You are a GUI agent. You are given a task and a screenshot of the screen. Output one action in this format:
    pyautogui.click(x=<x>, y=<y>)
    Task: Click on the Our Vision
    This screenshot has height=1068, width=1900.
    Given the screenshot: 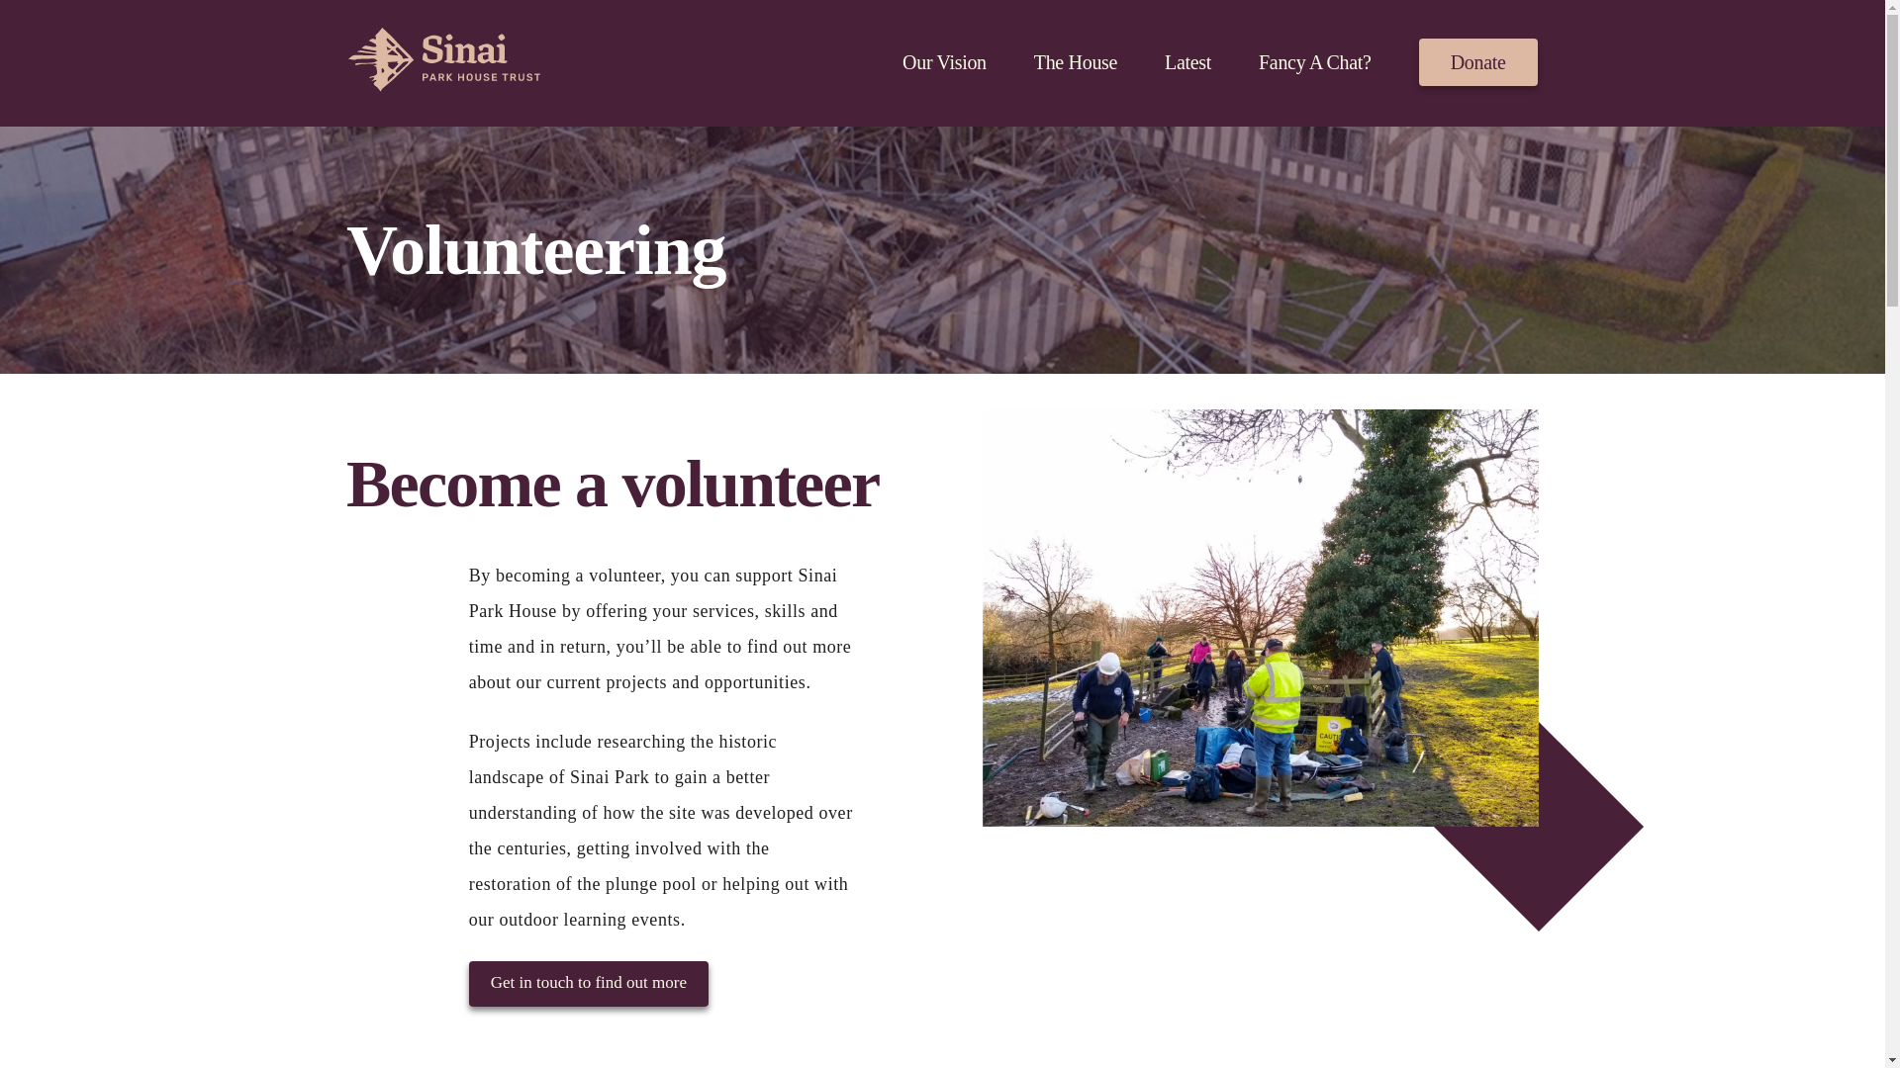 What is the action you would take?
    pyautogui.click(x=944, y=62)
    